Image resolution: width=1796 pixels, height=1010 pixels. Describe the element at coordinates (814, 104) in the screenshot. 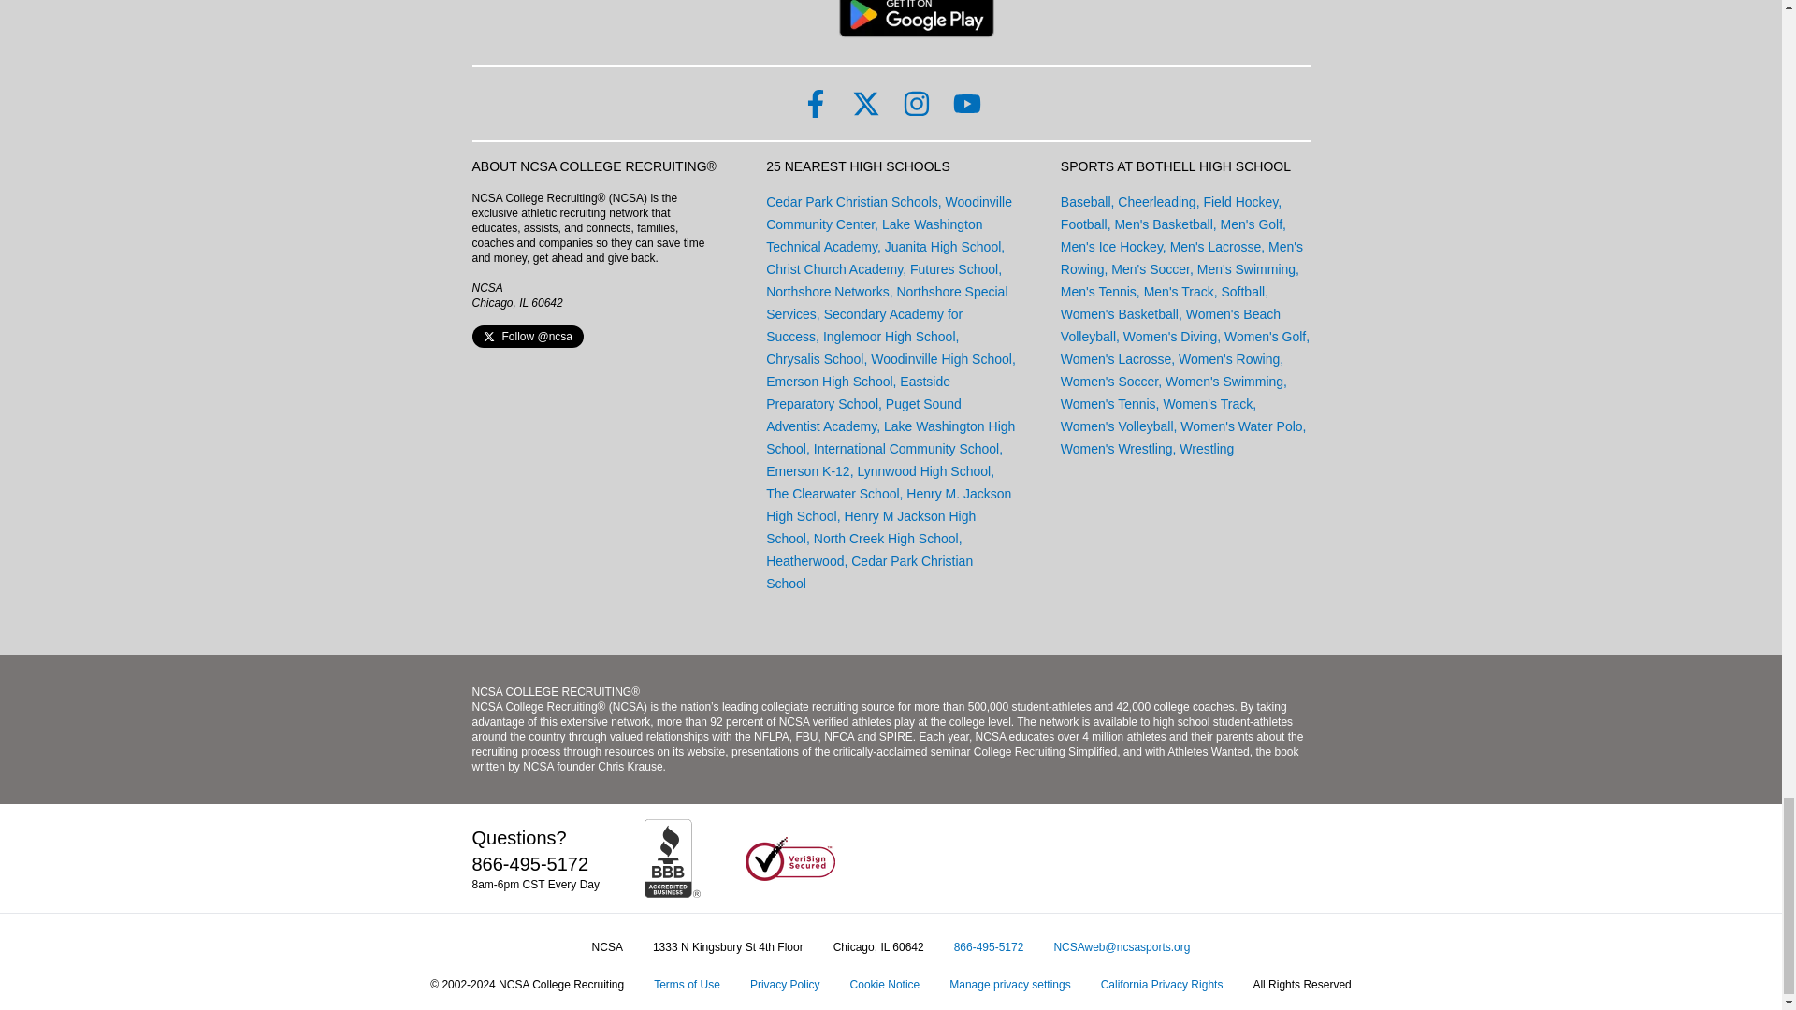

I see `Follow us on Facebook.` at that location.